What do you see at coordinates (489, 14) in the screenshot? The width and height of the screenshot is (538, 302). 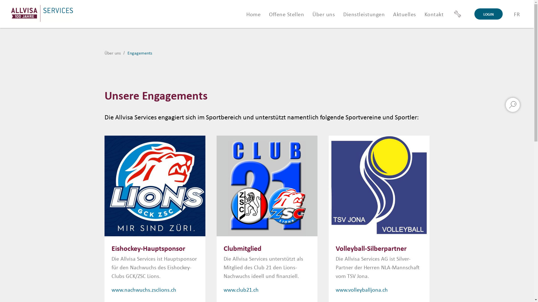 I see `LOGIN` at bounding box center [489, 14].